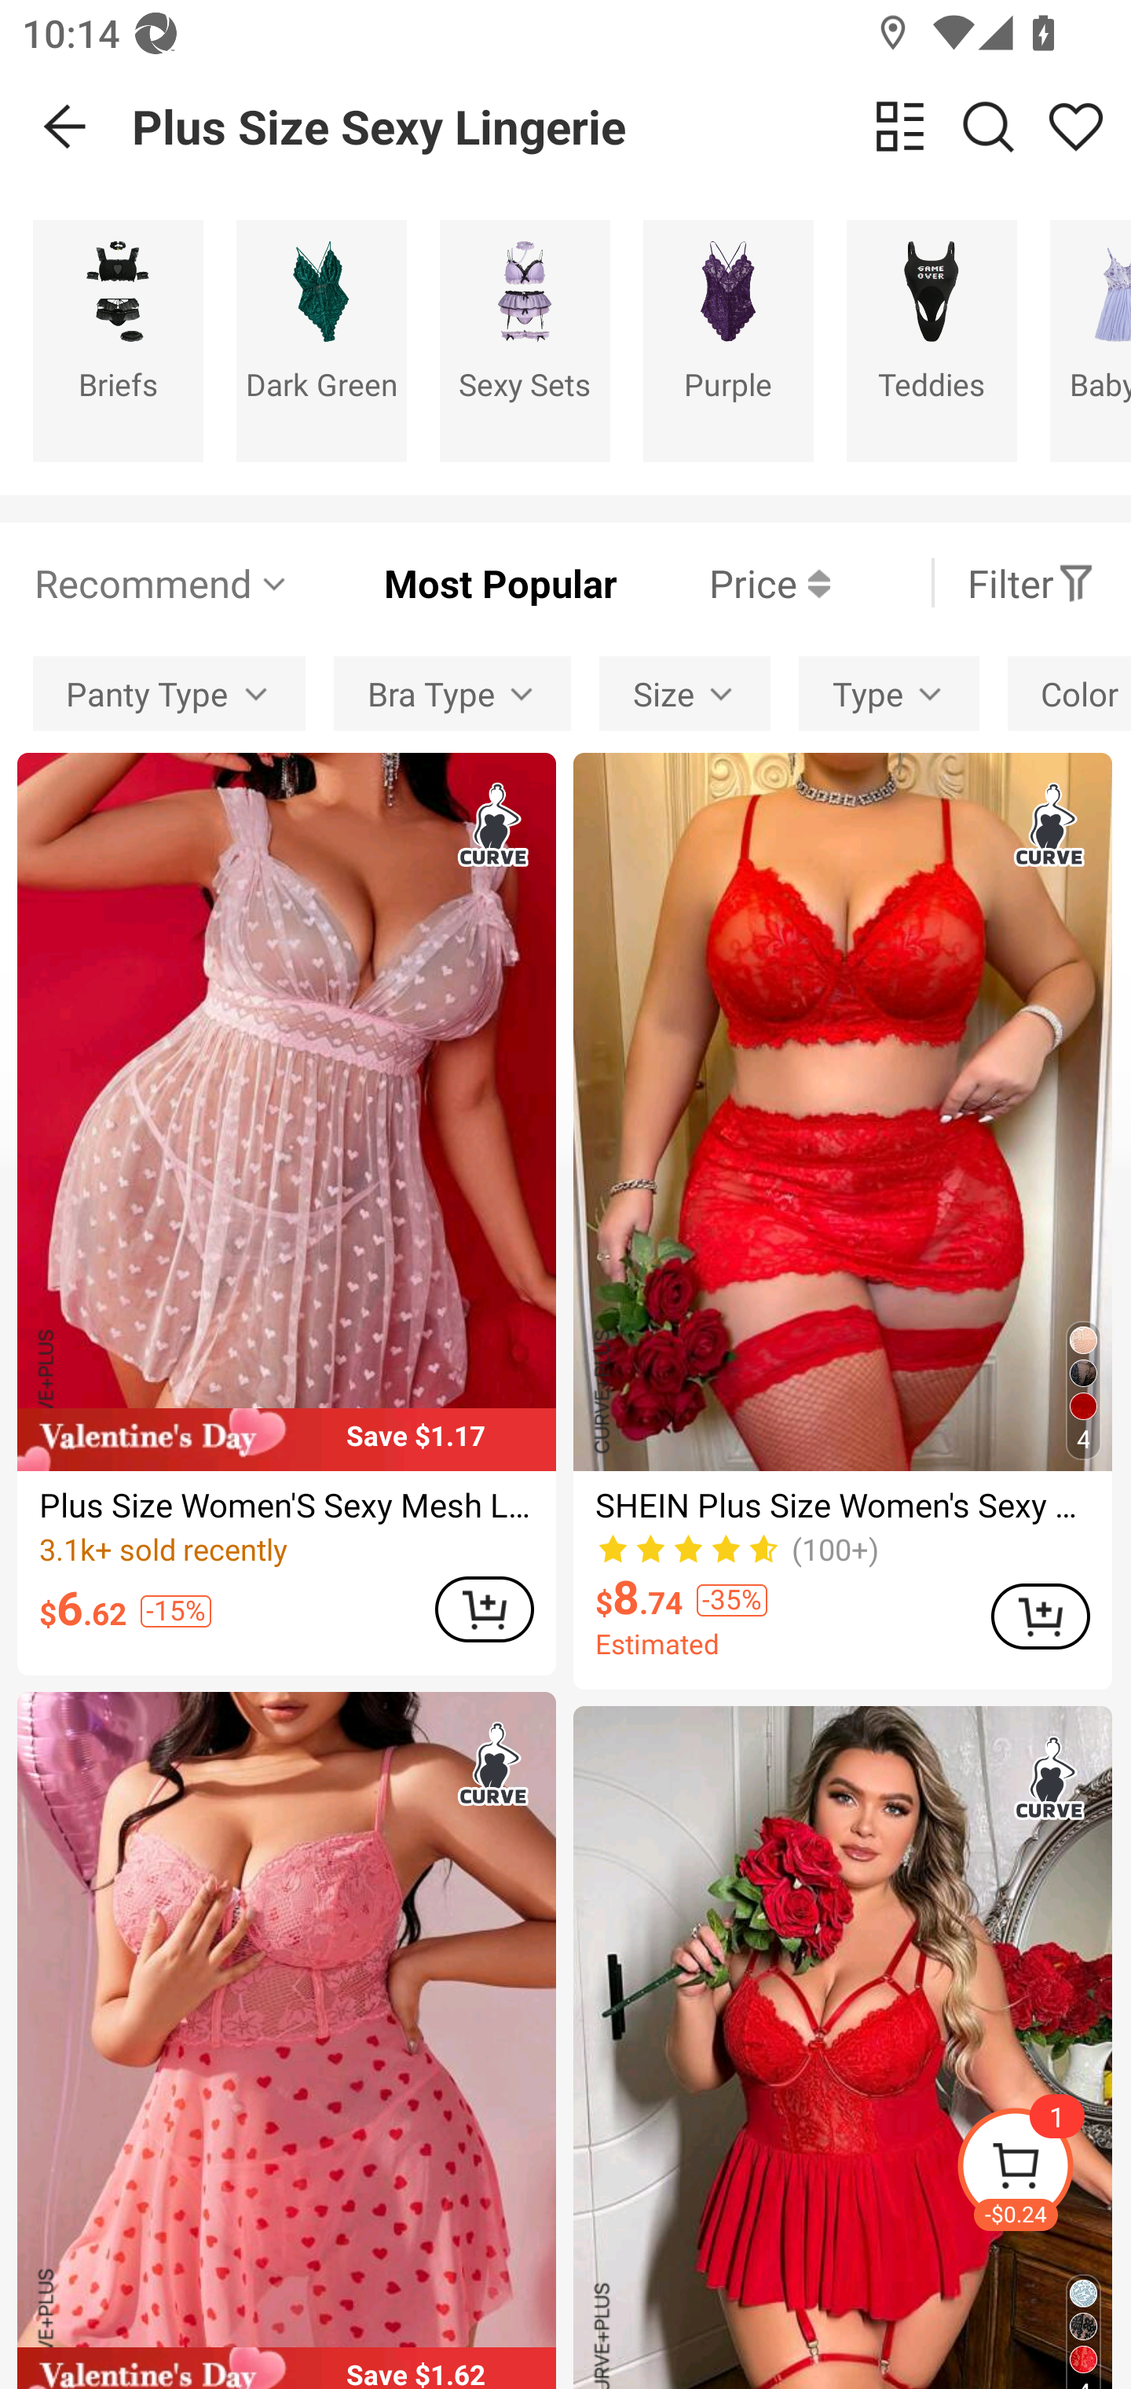 The image size is (1131, 2389). What do you see at coordinates (168, 694) in the screenshot?
I see `Panty Type` at bounding box center [168, 694].